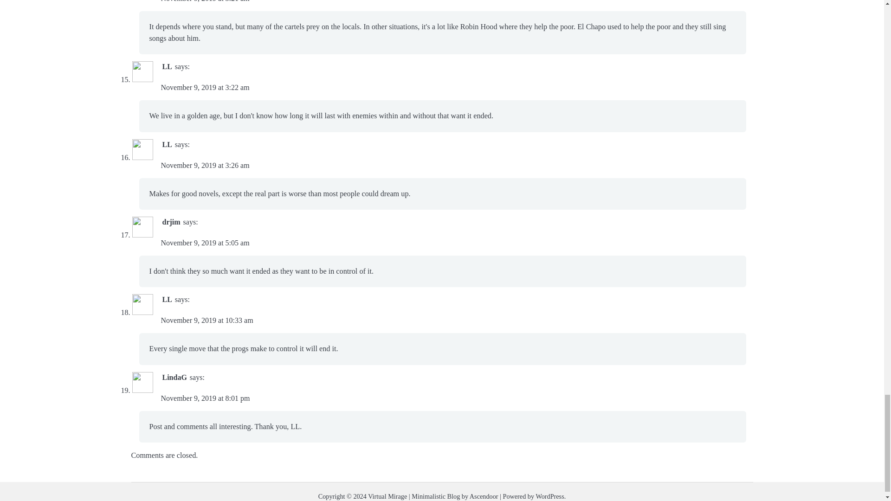 Image resolution: width=891 pixels, height=501 pixels. What do you see at coordinates (484, 496) in the screenshot?
I see `Ascendoor` at bounding box center [484, 496].